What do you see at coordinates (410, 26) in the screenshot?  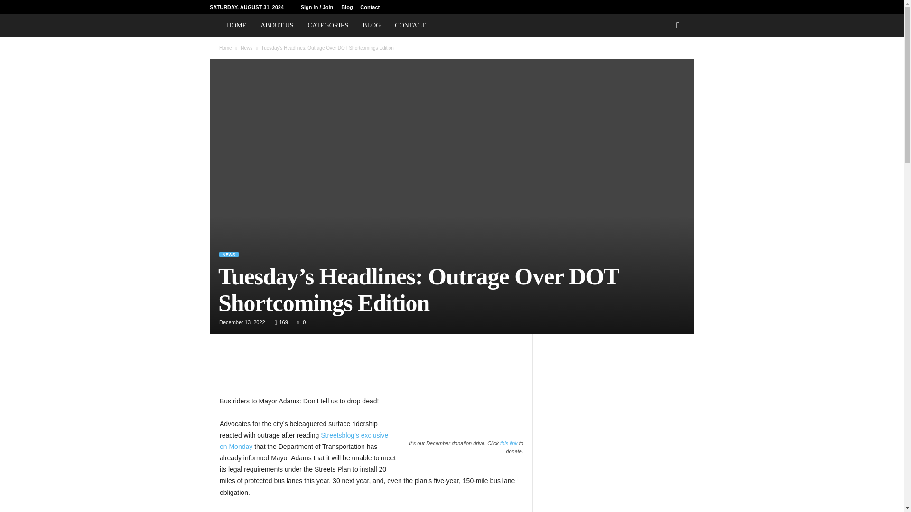 I see `CONTACT` at bounding box center [410, 26].